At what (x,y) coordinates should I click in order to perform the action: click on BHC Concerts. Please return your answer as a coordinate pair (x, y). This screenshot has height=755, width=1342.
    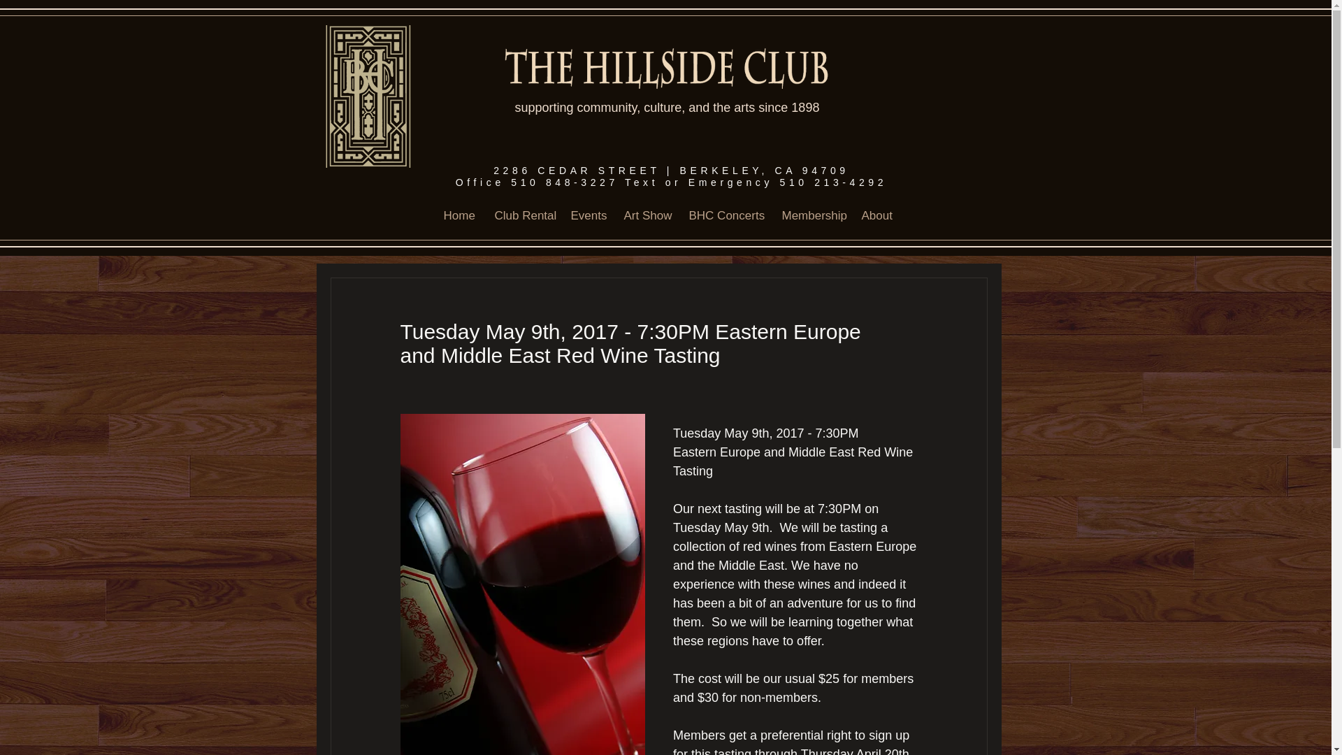
    Looking at the image, I should click on (724, 215).